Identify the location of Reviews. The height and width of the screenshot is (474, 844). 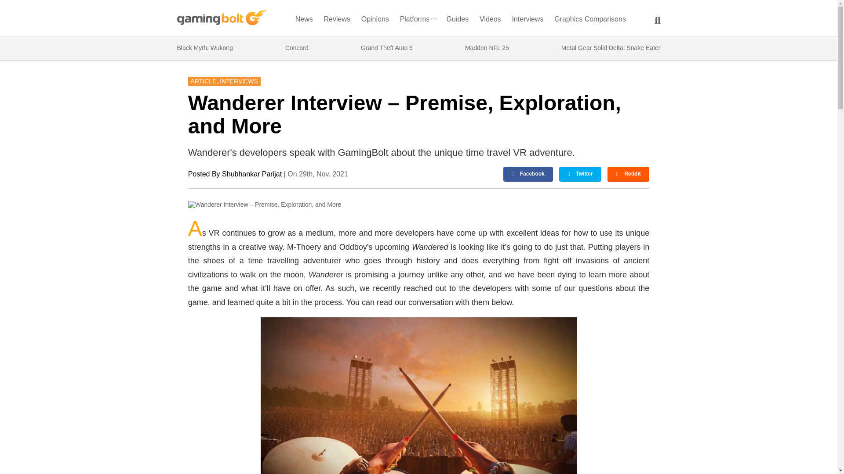
(337, 21).